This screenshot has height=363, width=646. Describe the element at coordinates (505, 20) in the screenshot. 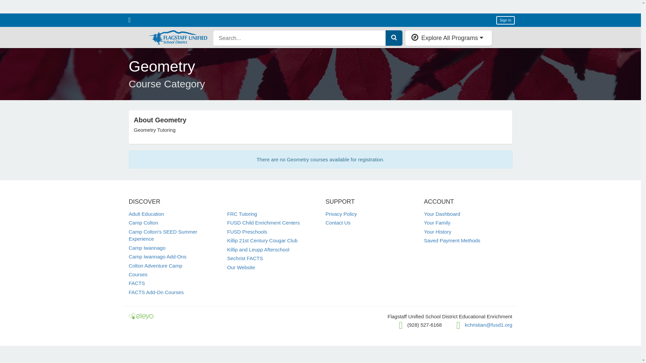

I see `Sign In` at that location.